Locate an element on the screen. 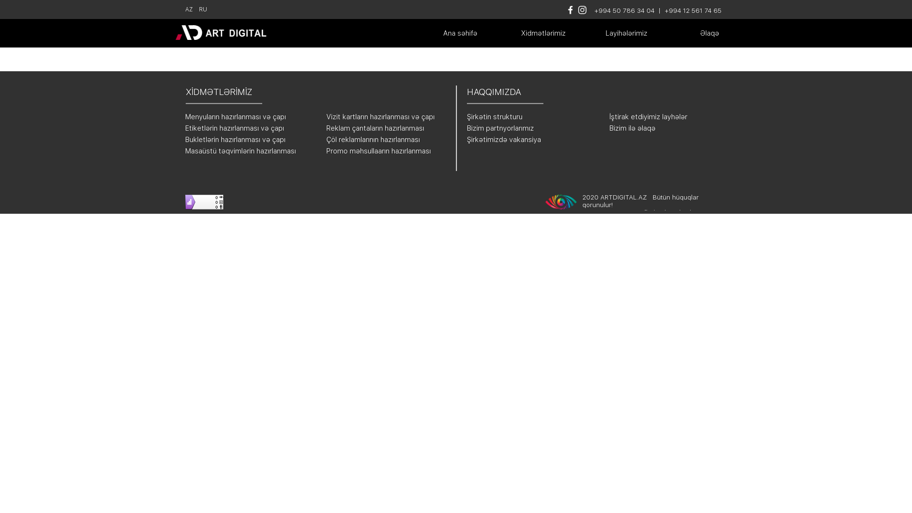 The width and height of the screenshot is (912, 513). RU is located at coordinates (203, 9).